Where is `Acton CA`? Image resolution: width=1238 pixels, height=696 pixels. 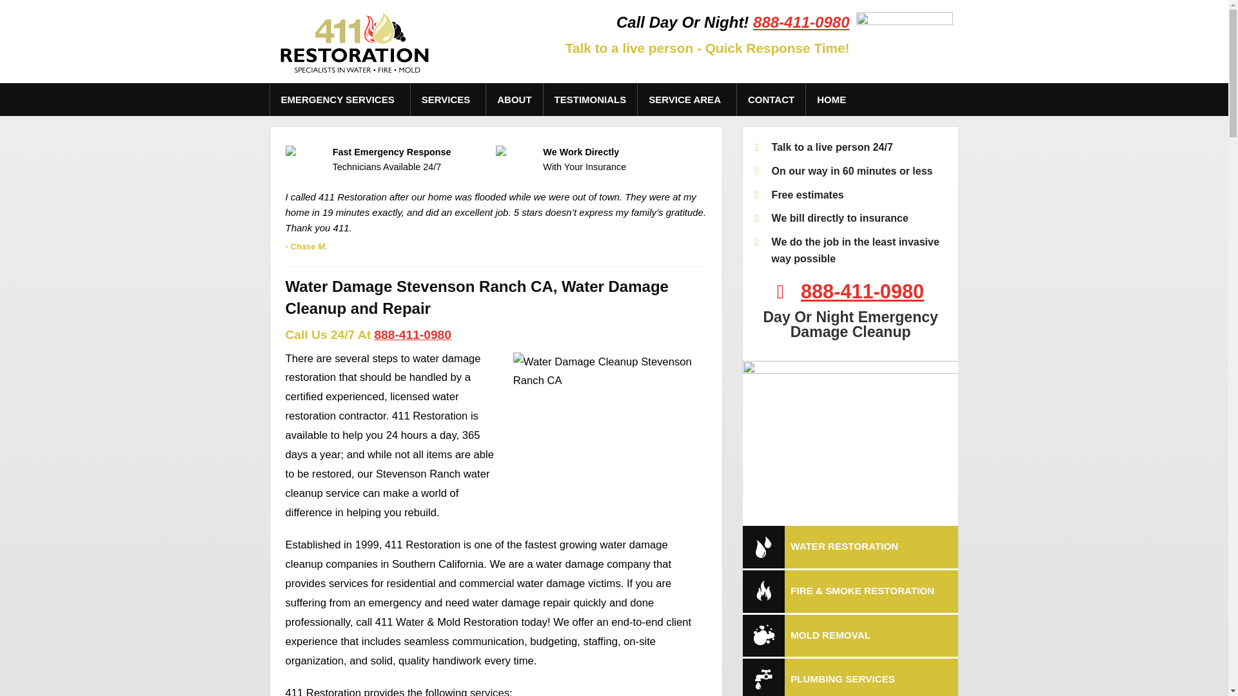 Acton CA is located at coordinates (687, 133).